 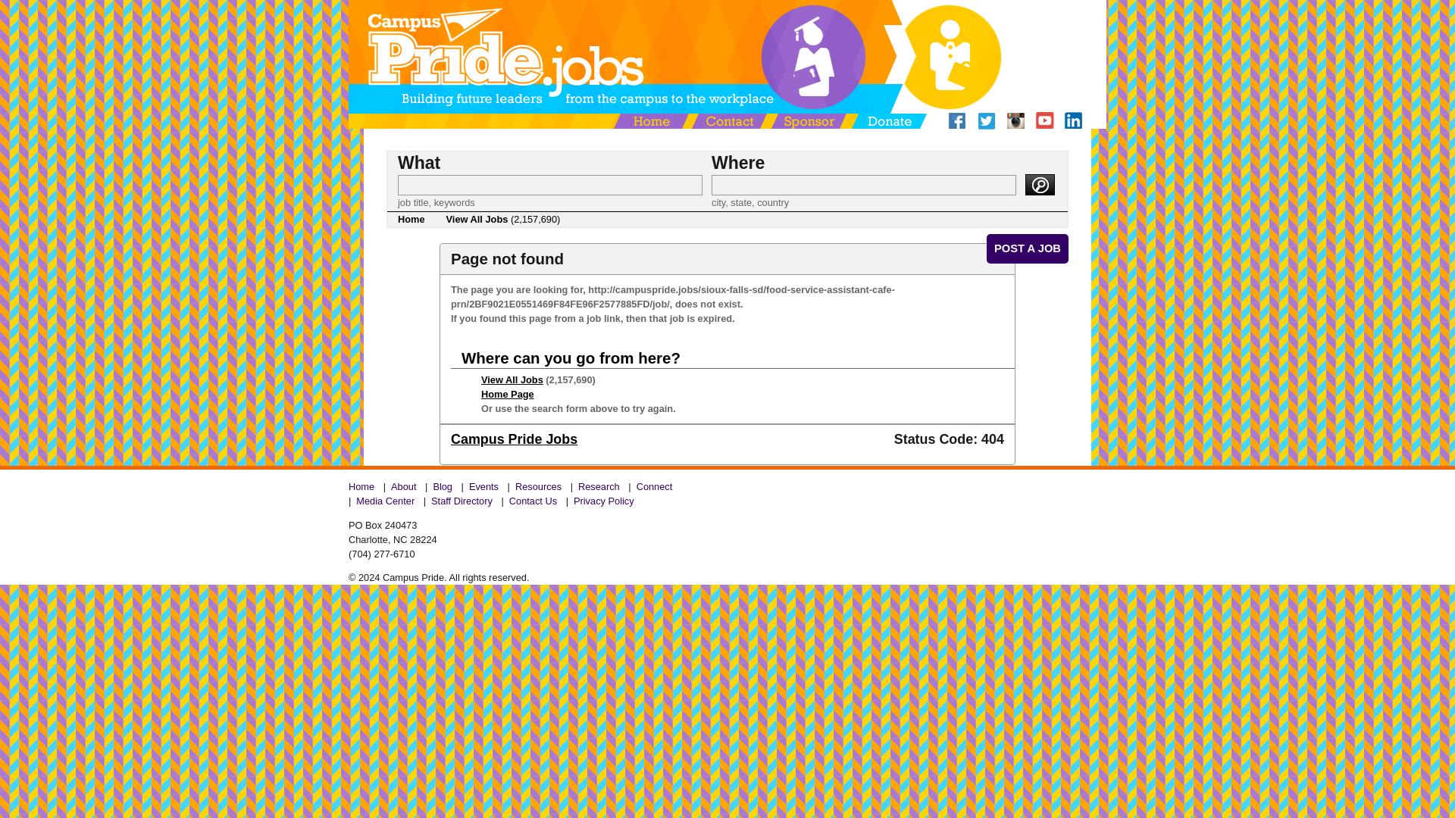 What do you see at coordinates (403, 486) in the screenshot?
I see `About` at bounding box center [403, 486].